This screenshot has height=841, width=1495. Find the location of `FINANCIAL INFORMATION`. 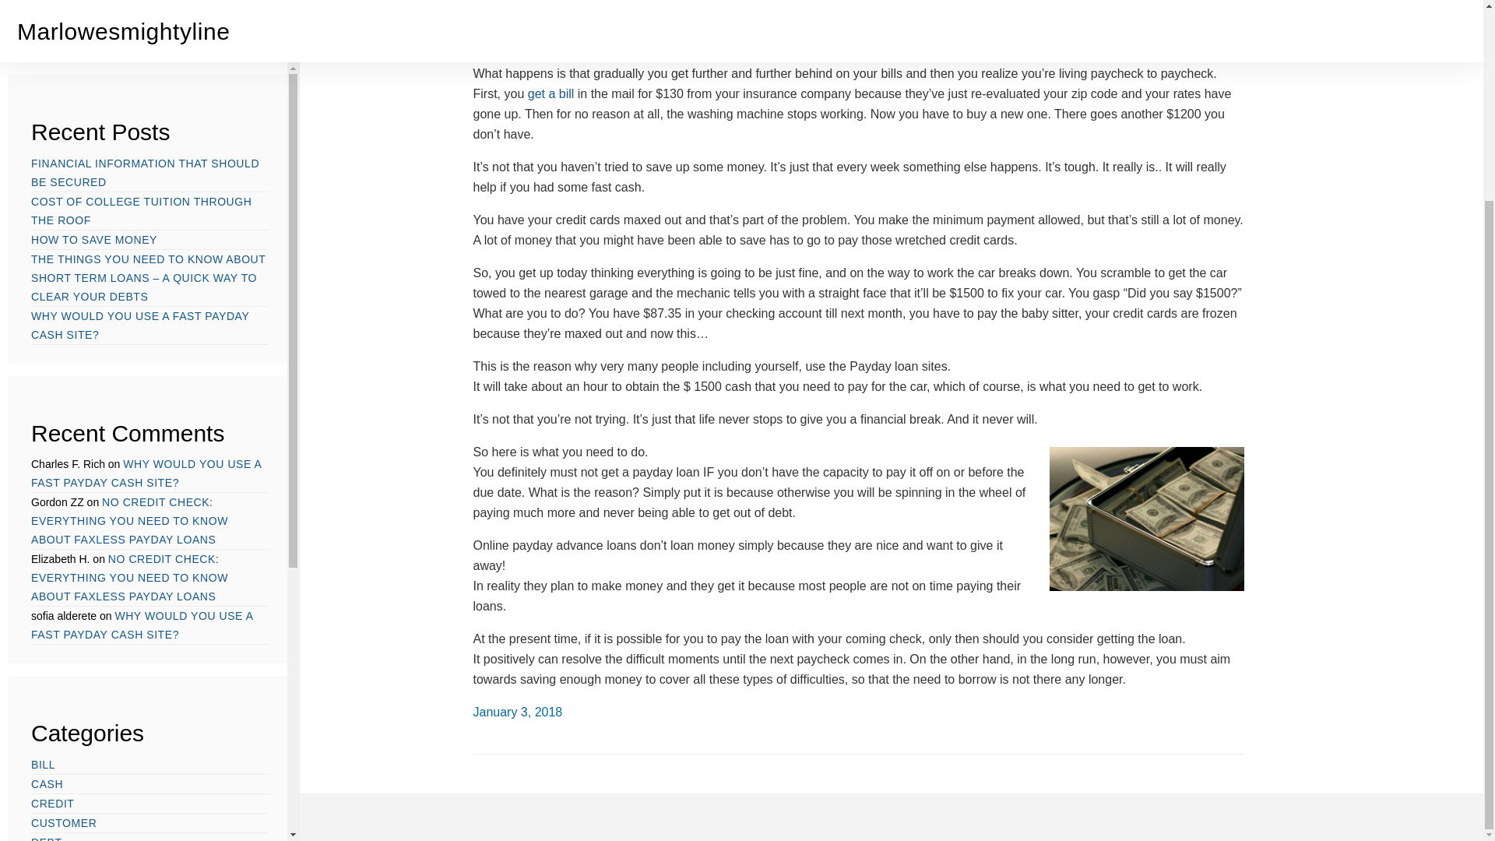

FINANCIAL INFORMATION is located at coordinates (103, 607).